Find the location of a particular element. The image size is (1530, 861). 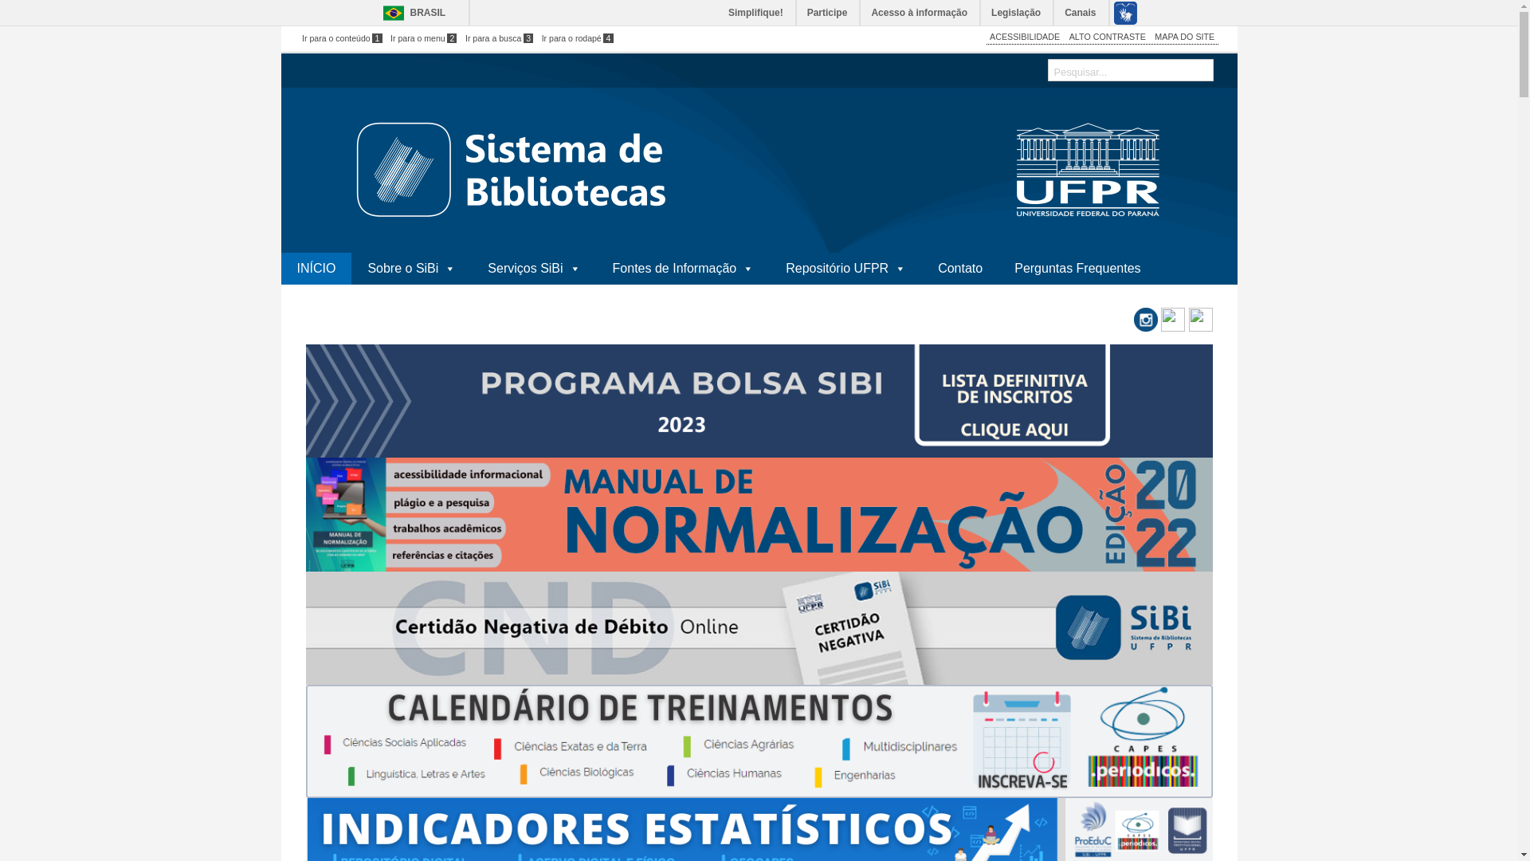

banner_cnd_online is located at coordinates (759, 628).